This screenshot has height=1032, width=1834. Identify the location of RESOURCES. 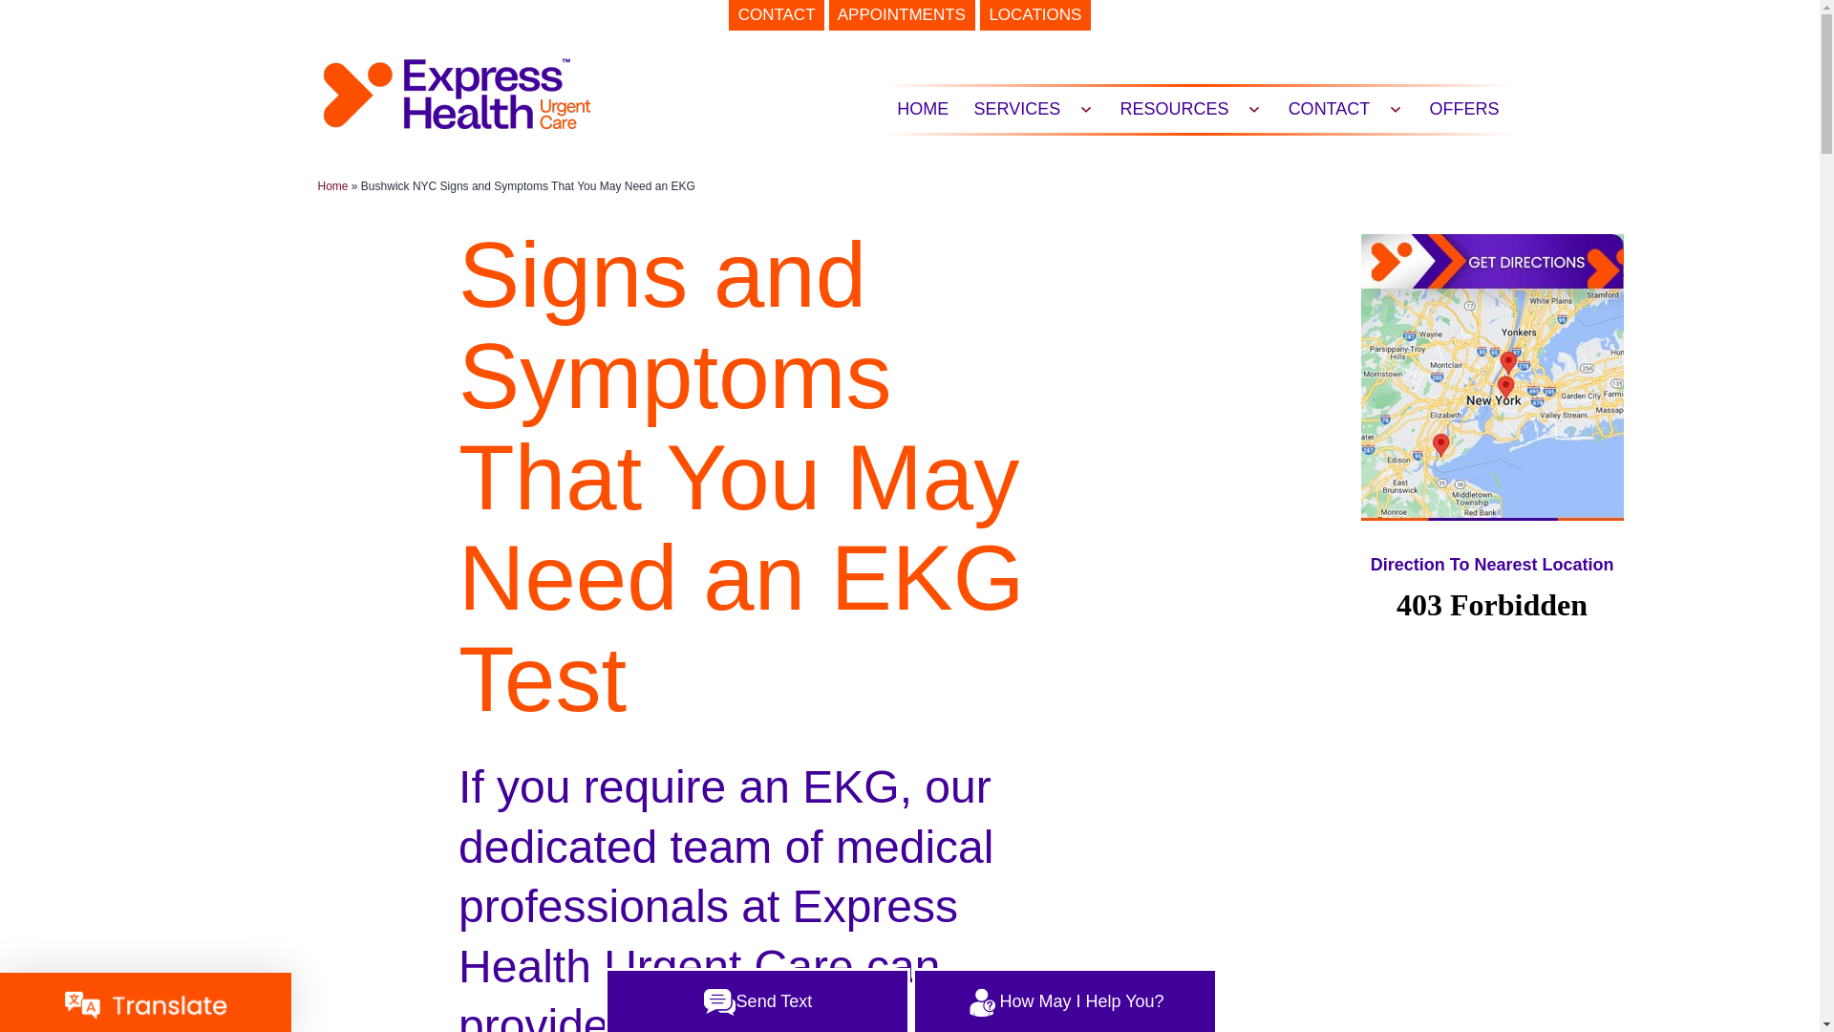
(1174, 109).